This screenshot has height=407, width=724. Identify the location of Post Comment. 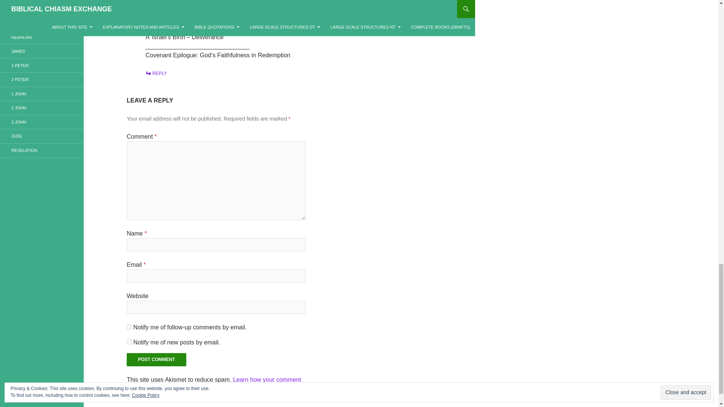
(156, 360).